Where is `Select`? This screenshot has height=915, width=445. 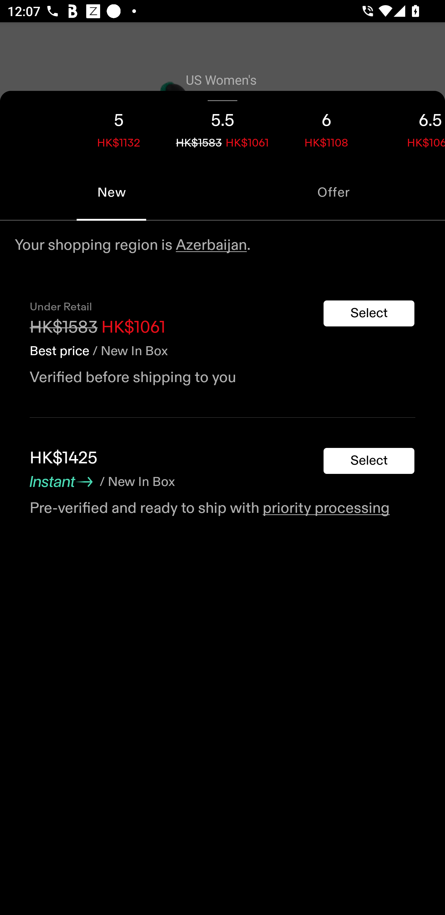
Select is located at coordinates (369, 313).